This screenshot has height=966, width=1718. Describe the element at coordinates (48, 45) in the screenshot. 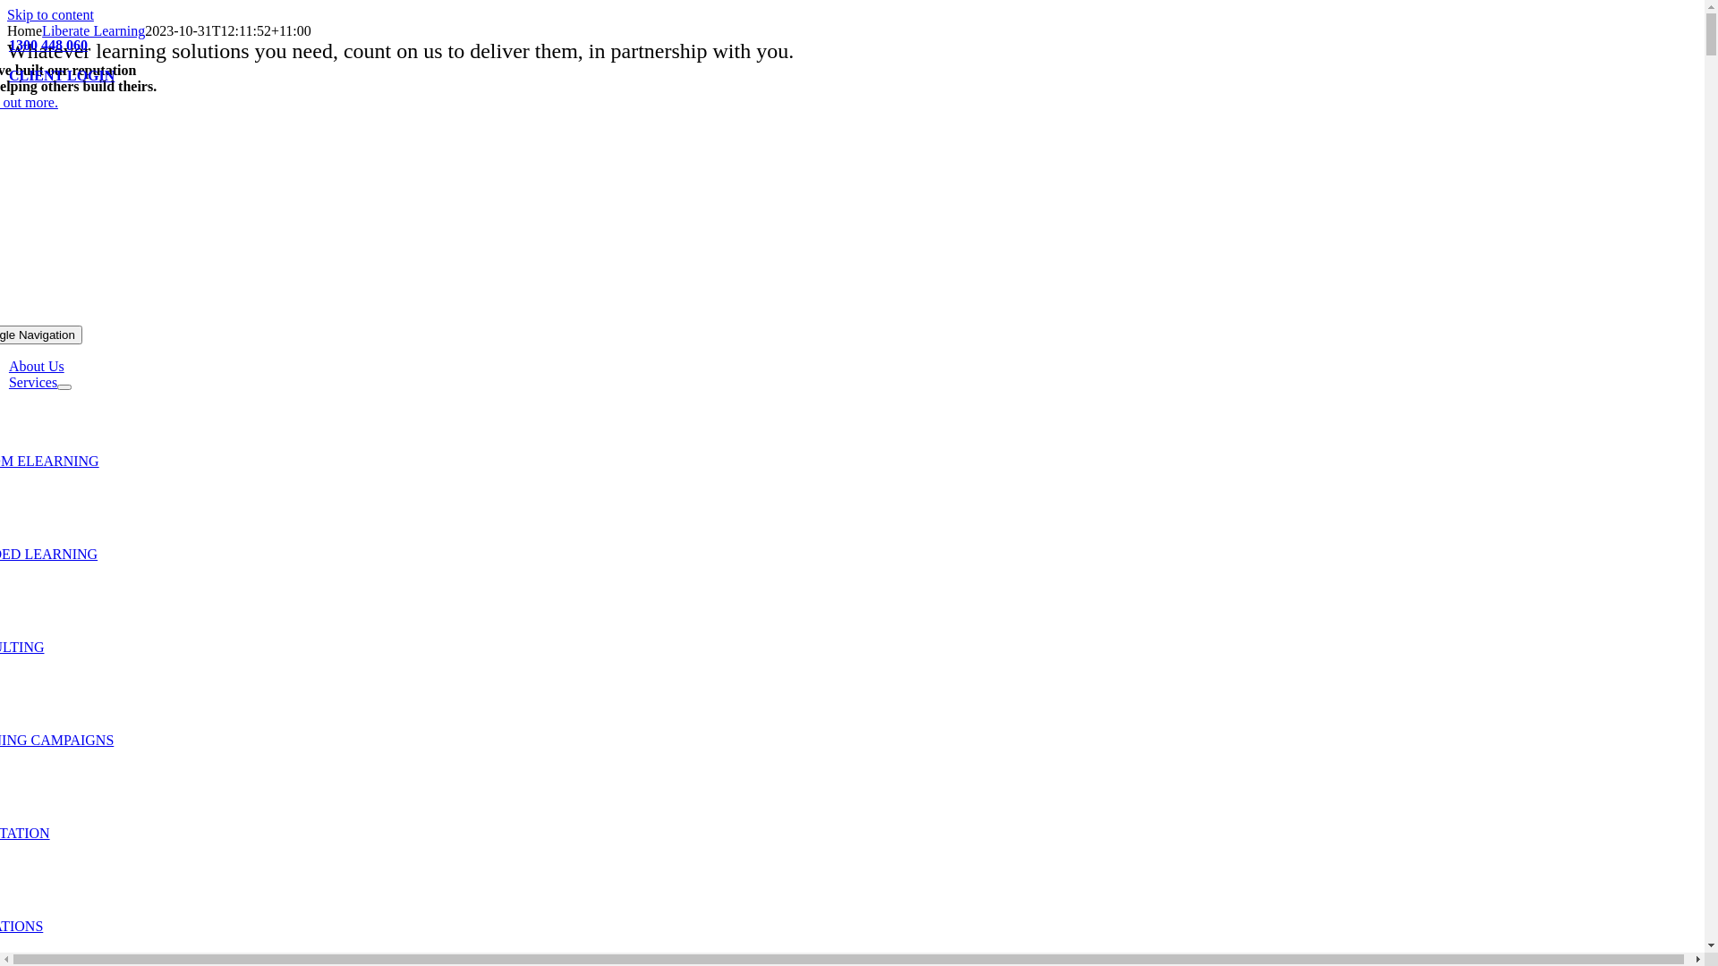

I see `1300 448 060` at that location.